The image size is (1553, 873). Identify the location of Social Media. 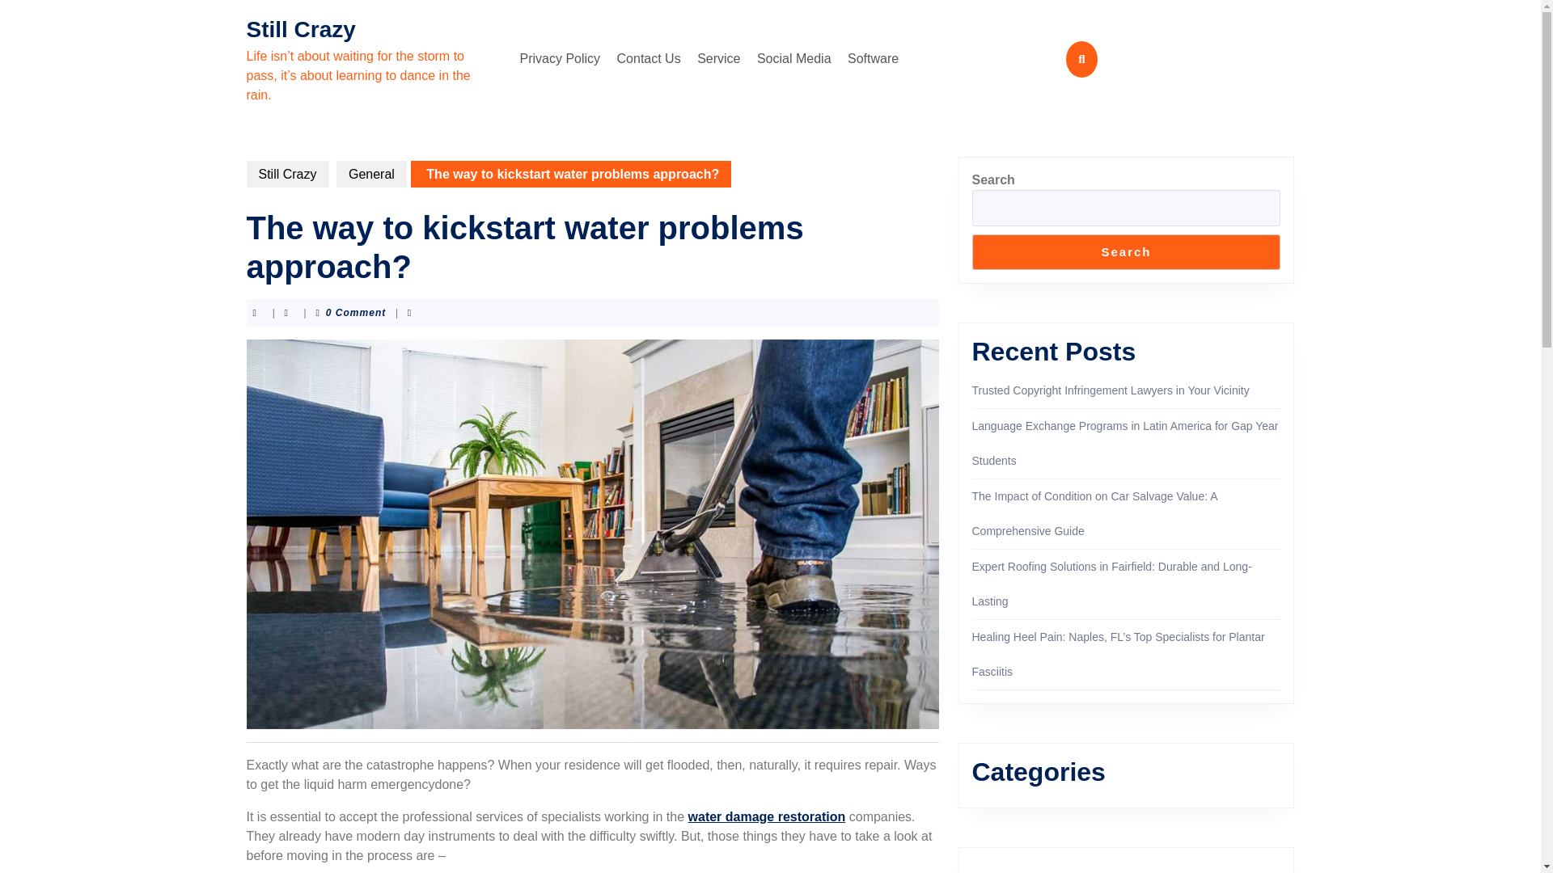
(794, 58).